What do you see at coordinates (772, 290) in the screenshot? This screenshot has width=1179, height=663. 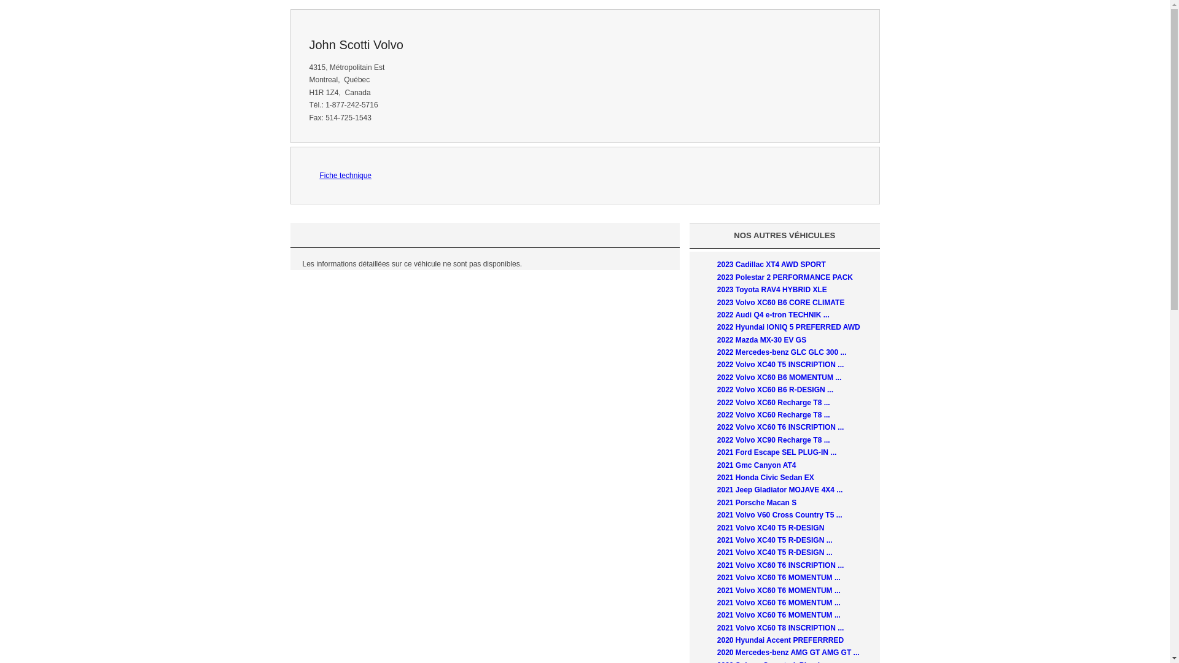 I see `2023 Toyota RAV4 HYBRID XLE` at bounding box center [772, 290].